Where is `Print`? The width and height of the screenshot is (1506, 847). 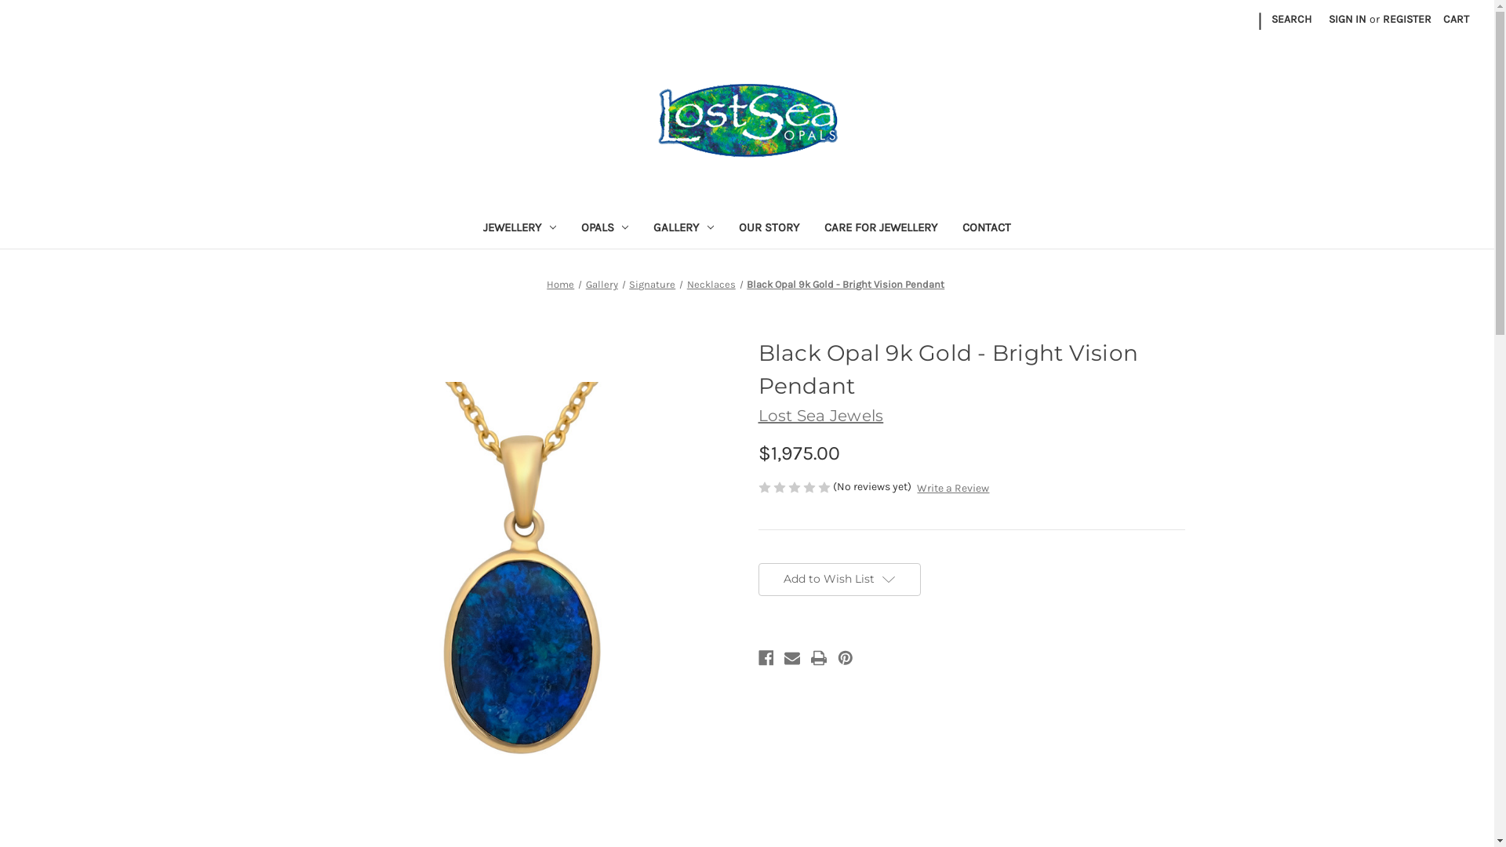
Print is located at coordinates (819, 658).